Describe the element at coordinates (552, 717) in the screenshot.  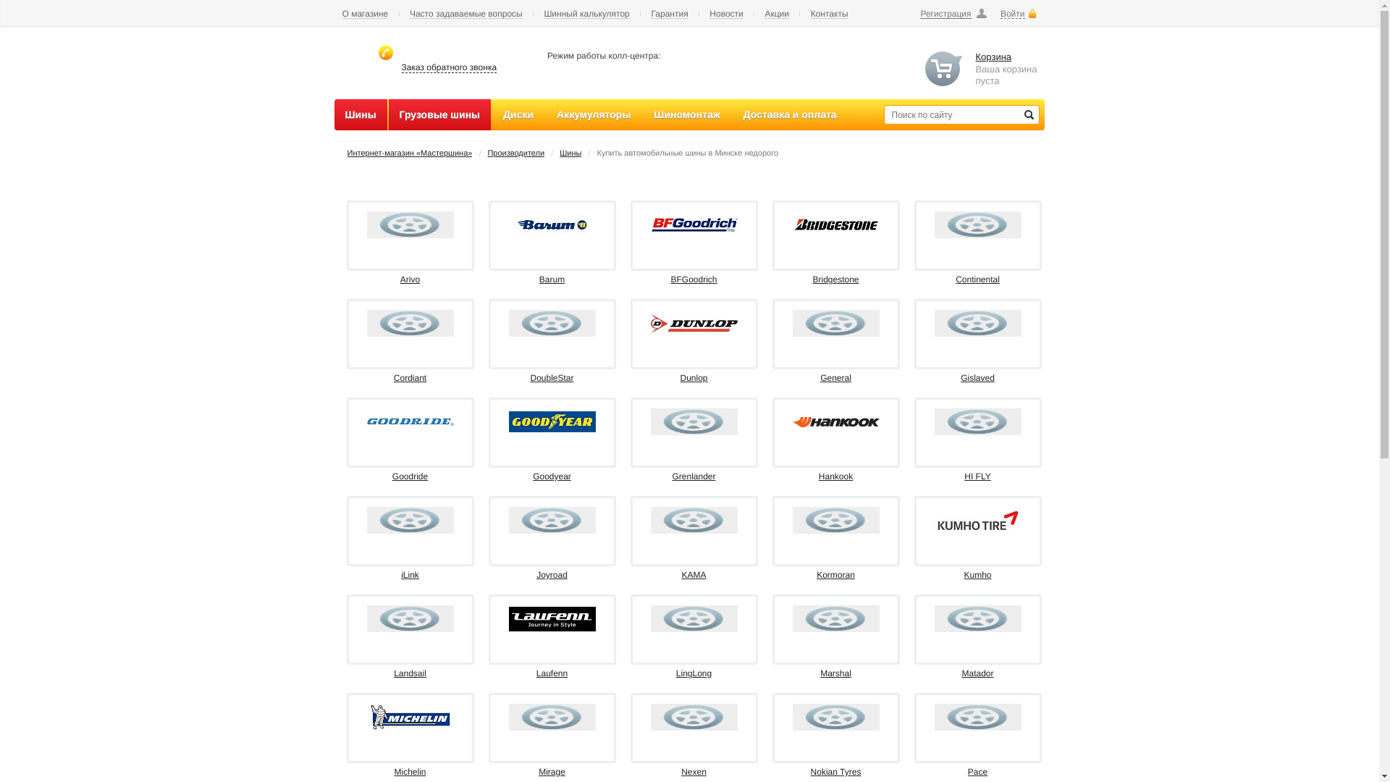
I see `Mirage` at that location.